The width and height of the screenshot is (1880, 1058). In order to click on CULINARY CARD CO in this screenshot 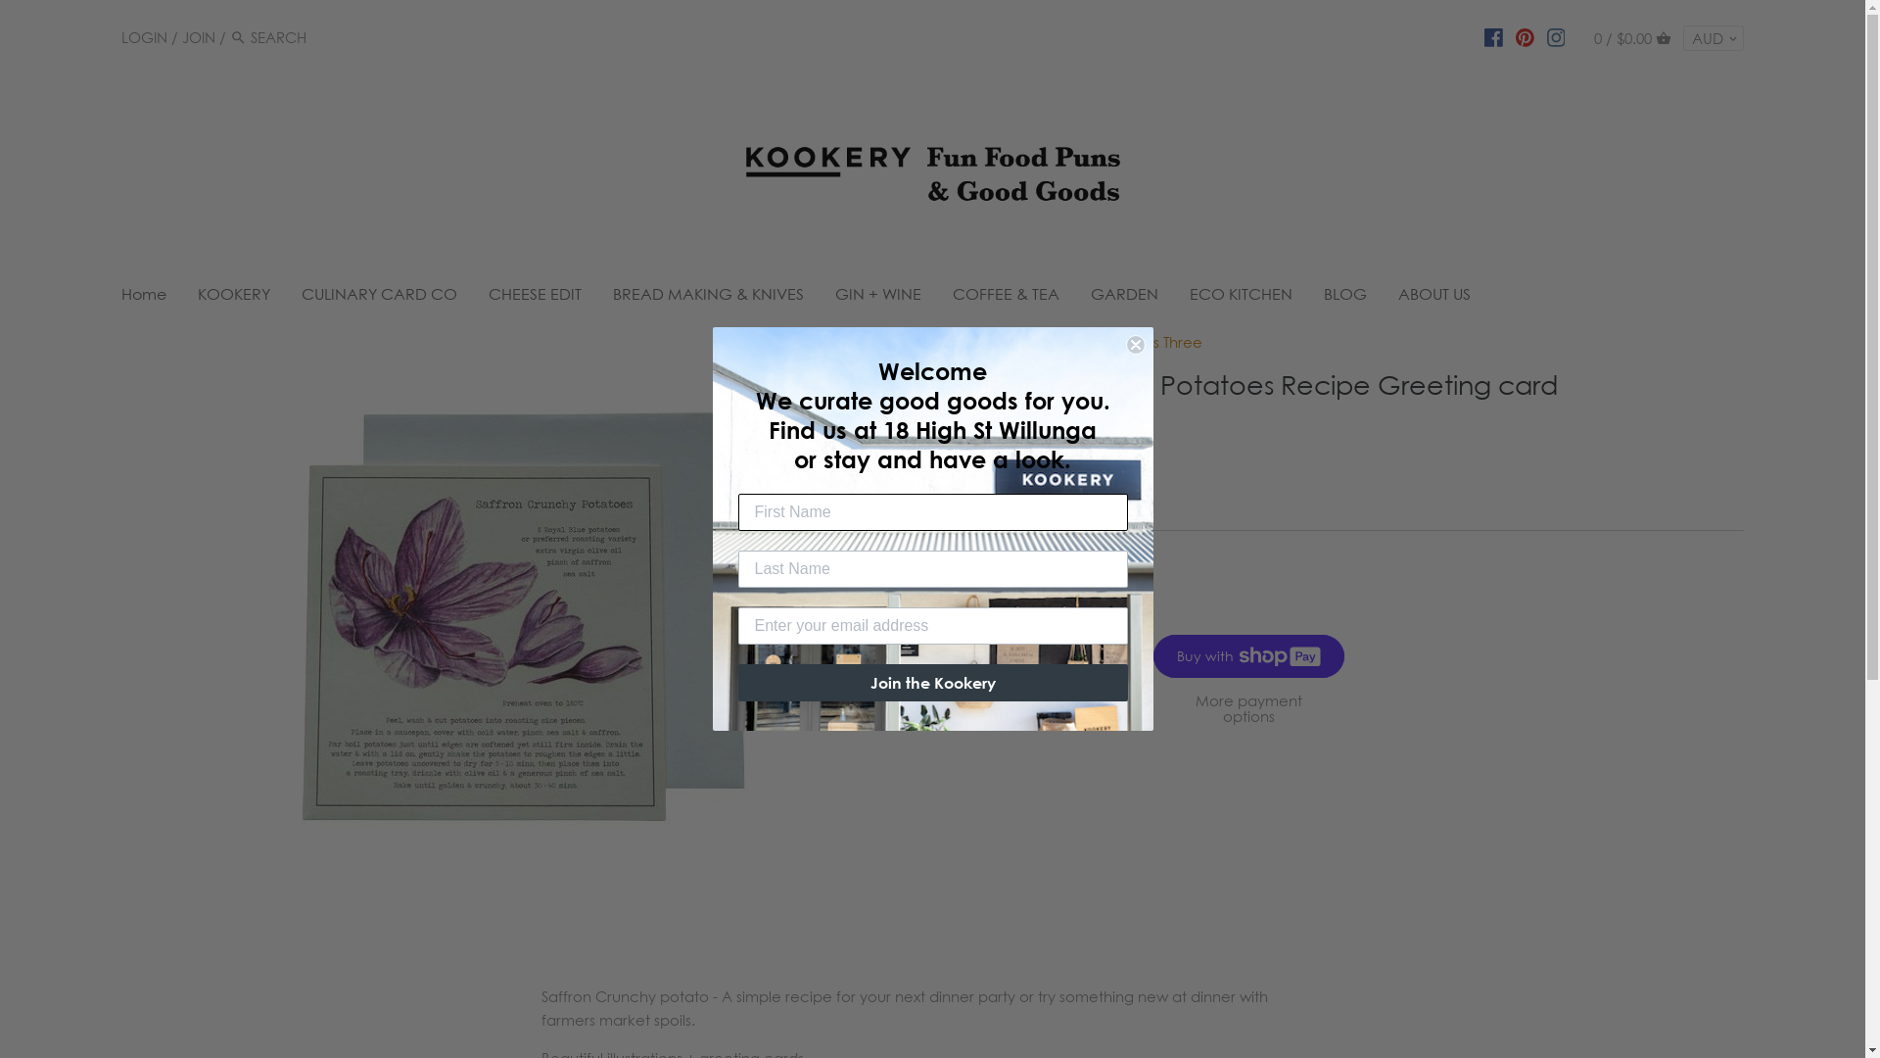, I will do `click(380, 298)`.